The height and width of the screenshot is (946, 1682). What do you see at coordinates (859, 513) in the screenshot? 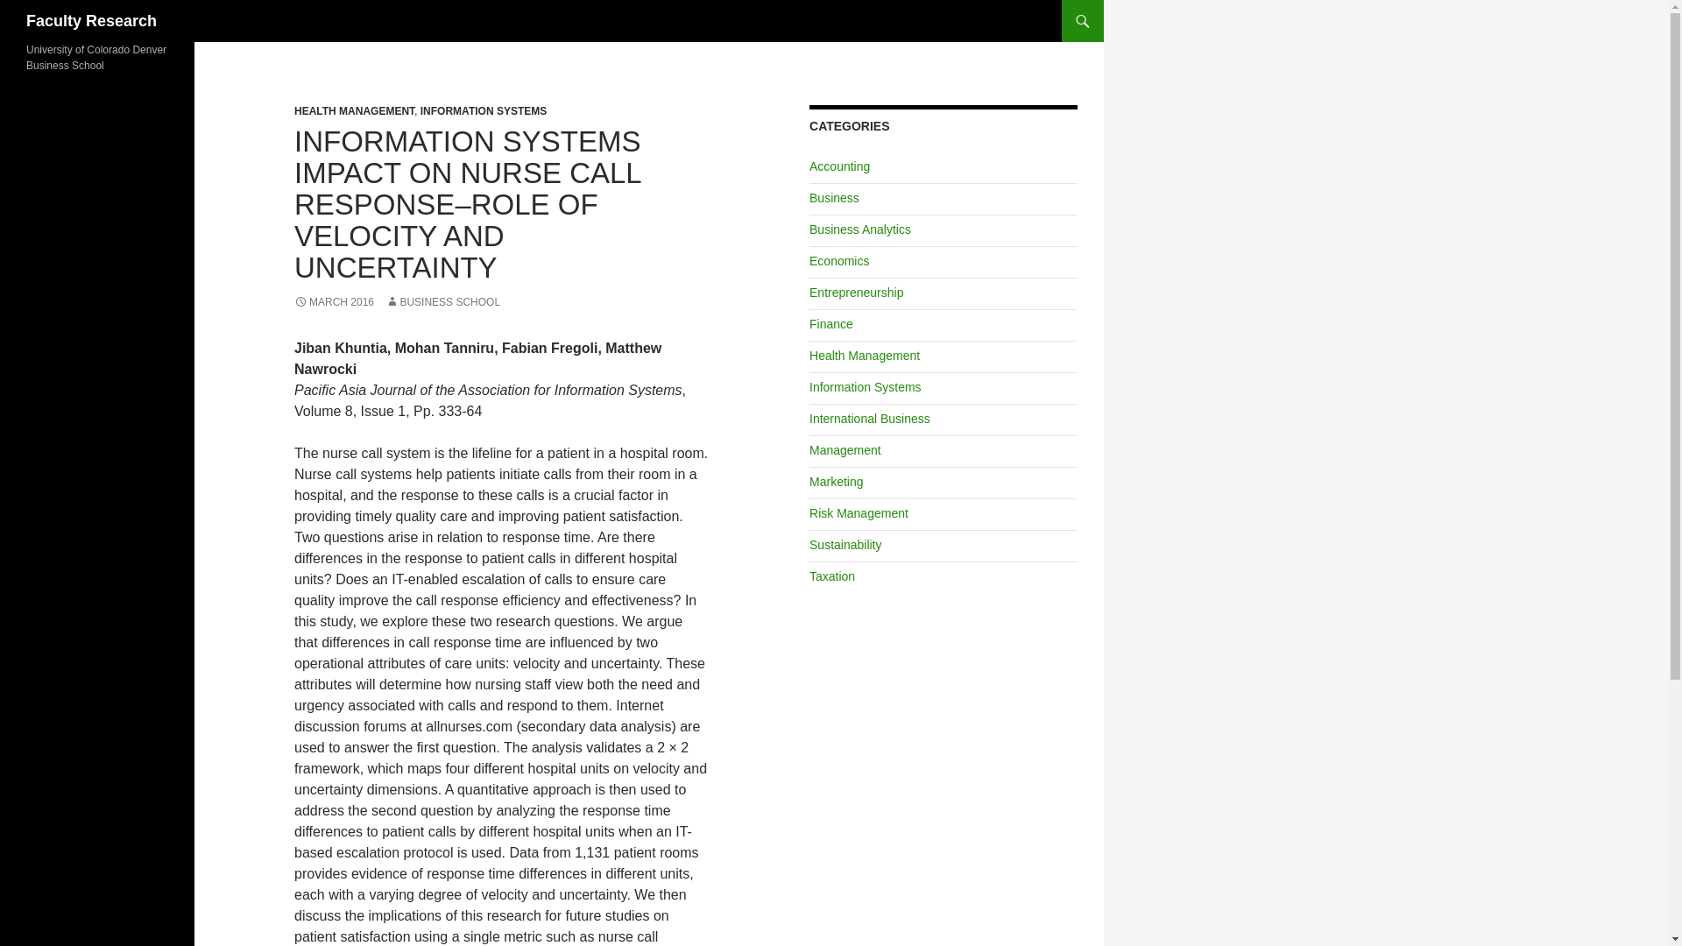
I see `Risk Management` at bounding box center [859, 513].